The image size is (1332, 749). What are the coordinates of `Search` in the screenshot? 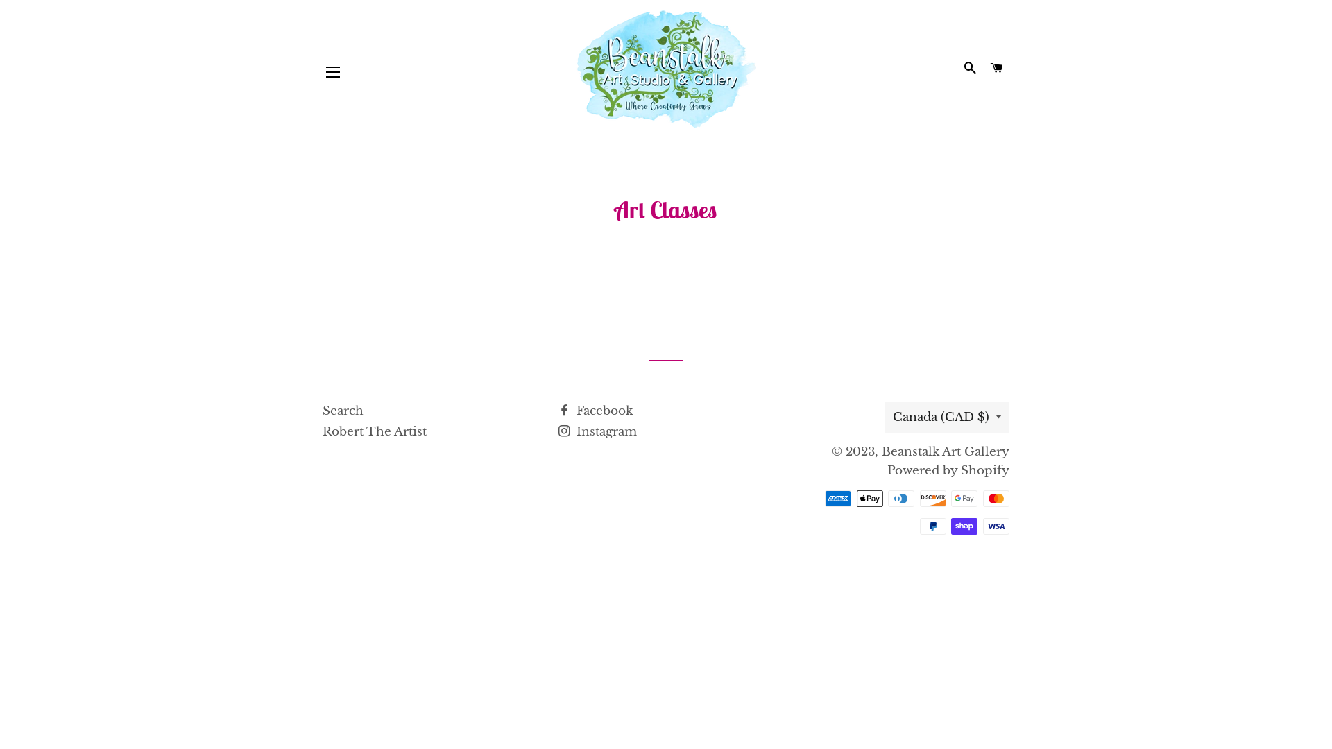 It's located at (343, 411).